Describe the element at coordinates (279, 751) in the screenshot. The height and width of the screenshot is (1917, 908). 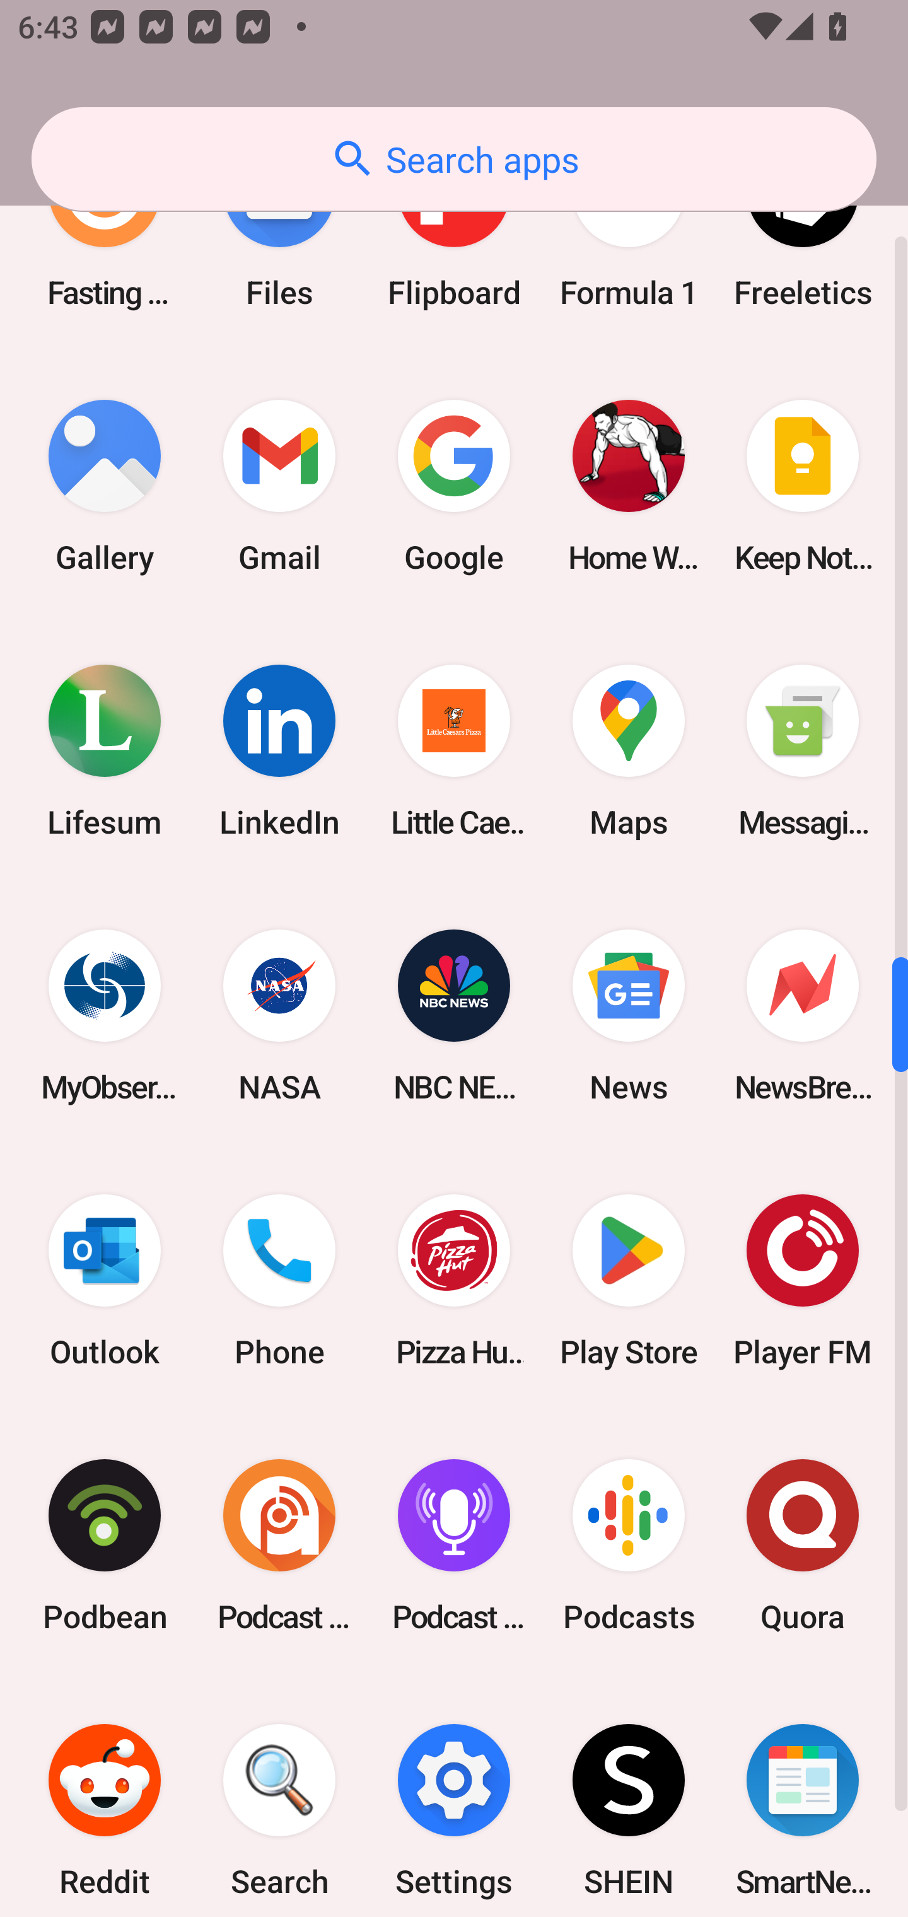
I see `LinkedIn` at that location.